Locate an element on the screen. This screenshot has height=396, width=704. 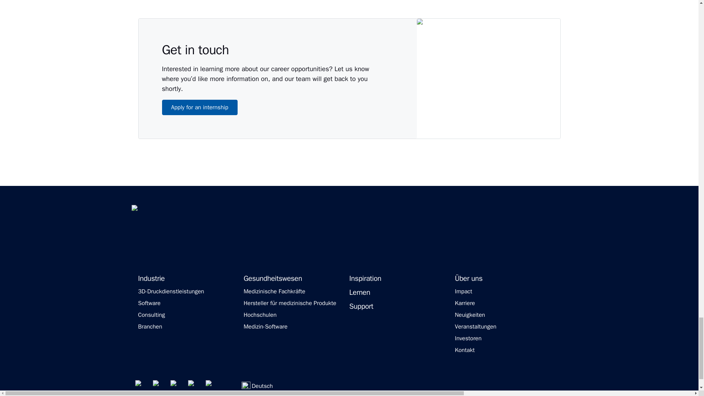
Medizin-Software is located at coordinates (265, 326).